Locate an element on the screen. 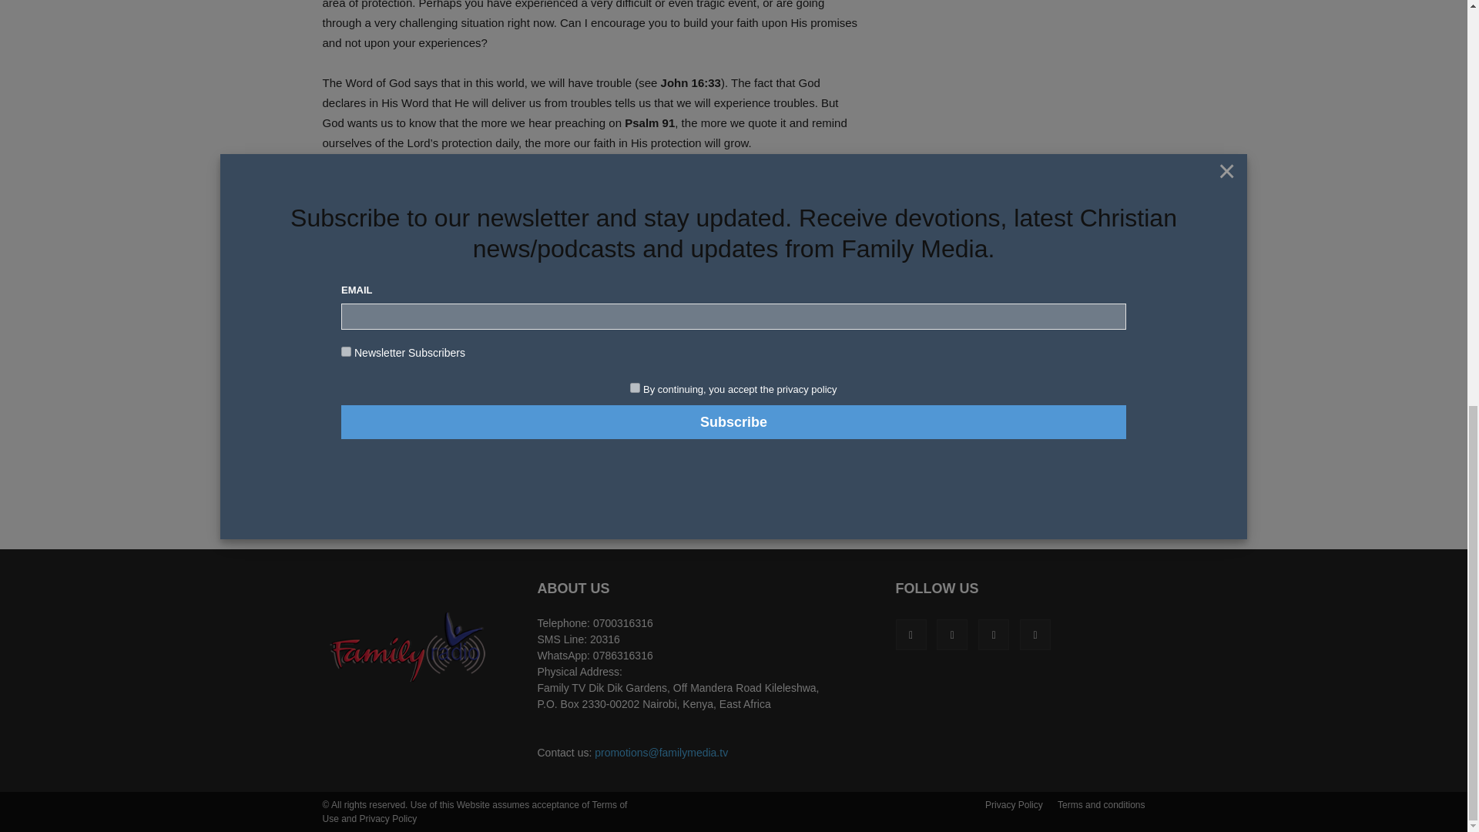  Facebook is located at coordinates (910, 634).